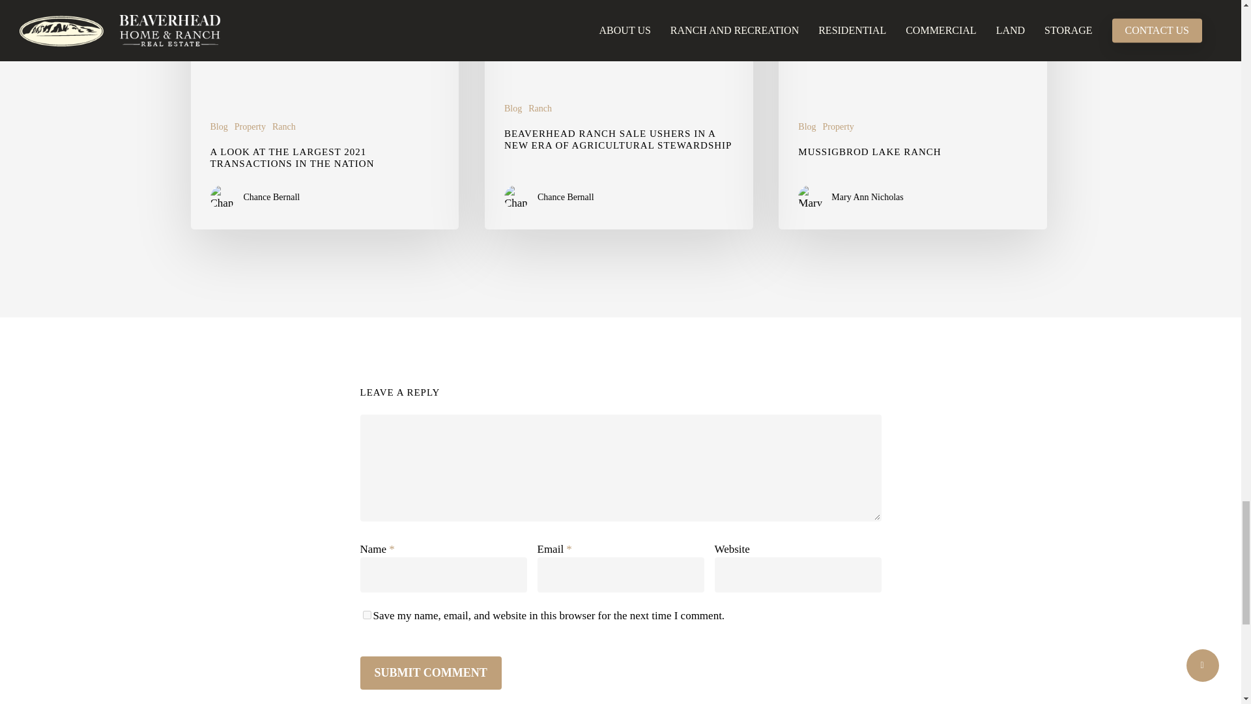 The width and height of the screenshot is (1251, 704). Describe the element at coordinates (512, 108) in the screenshot. I see `Blog` at that location.